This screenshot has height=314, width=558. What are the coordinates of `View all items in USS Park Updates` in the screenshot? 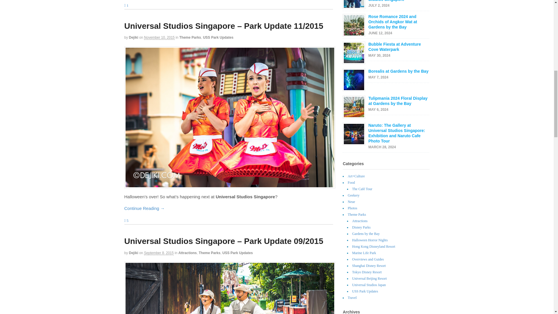 It's located at (218, 38).